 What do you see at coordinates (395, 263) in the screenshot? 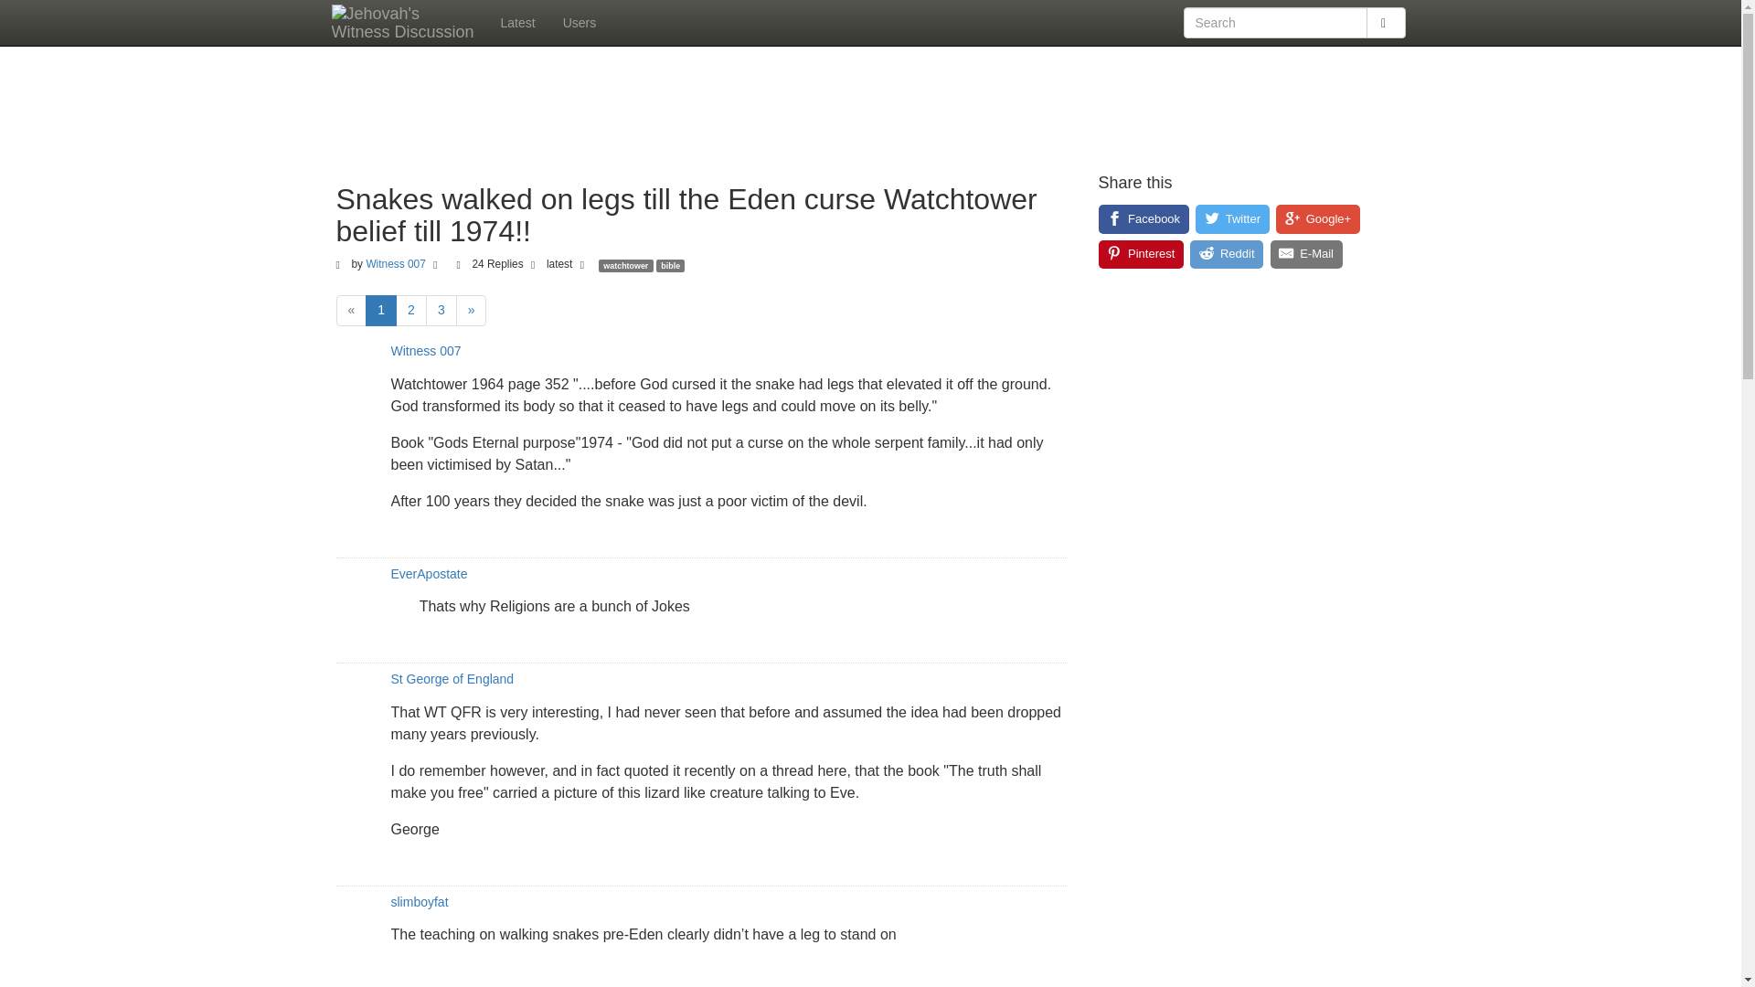
I see `Witness 007` at bounding box center [395, 263].